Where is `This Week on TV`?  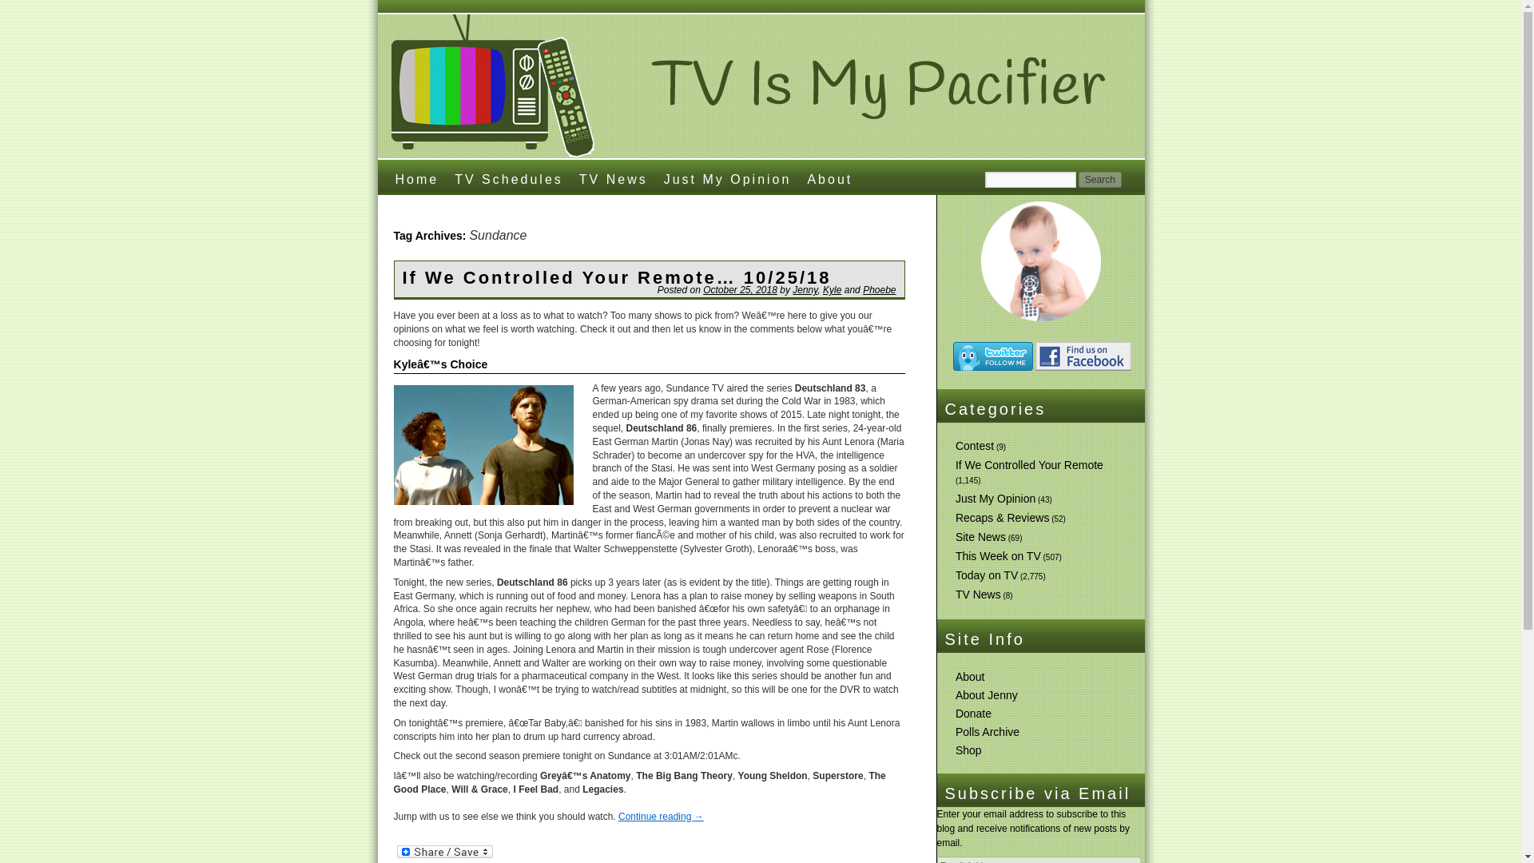 This Week on TV is located at coordinates (999, 556).